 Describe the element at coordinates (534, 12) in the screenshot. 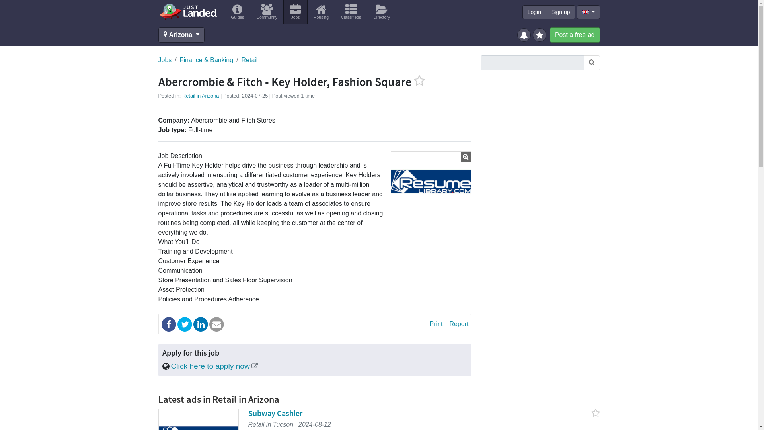

I see `Login` at that location.